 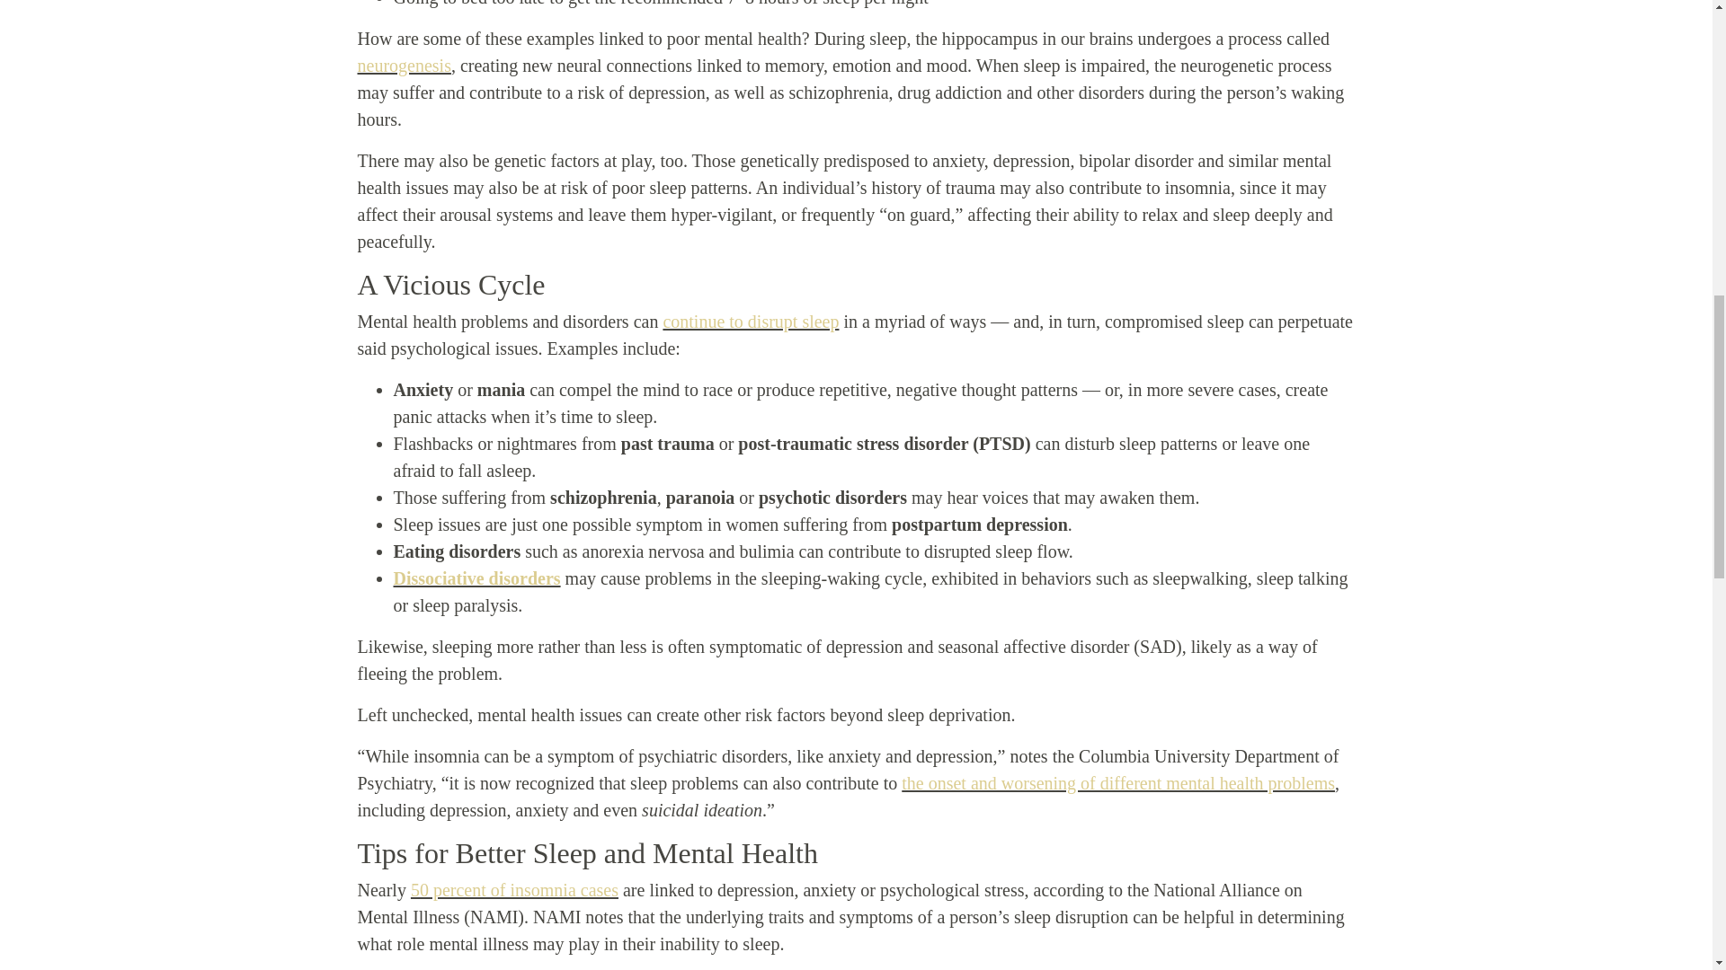 I want to click on the onset and worsening of different mental health problems, so click(x=1117, y=783).